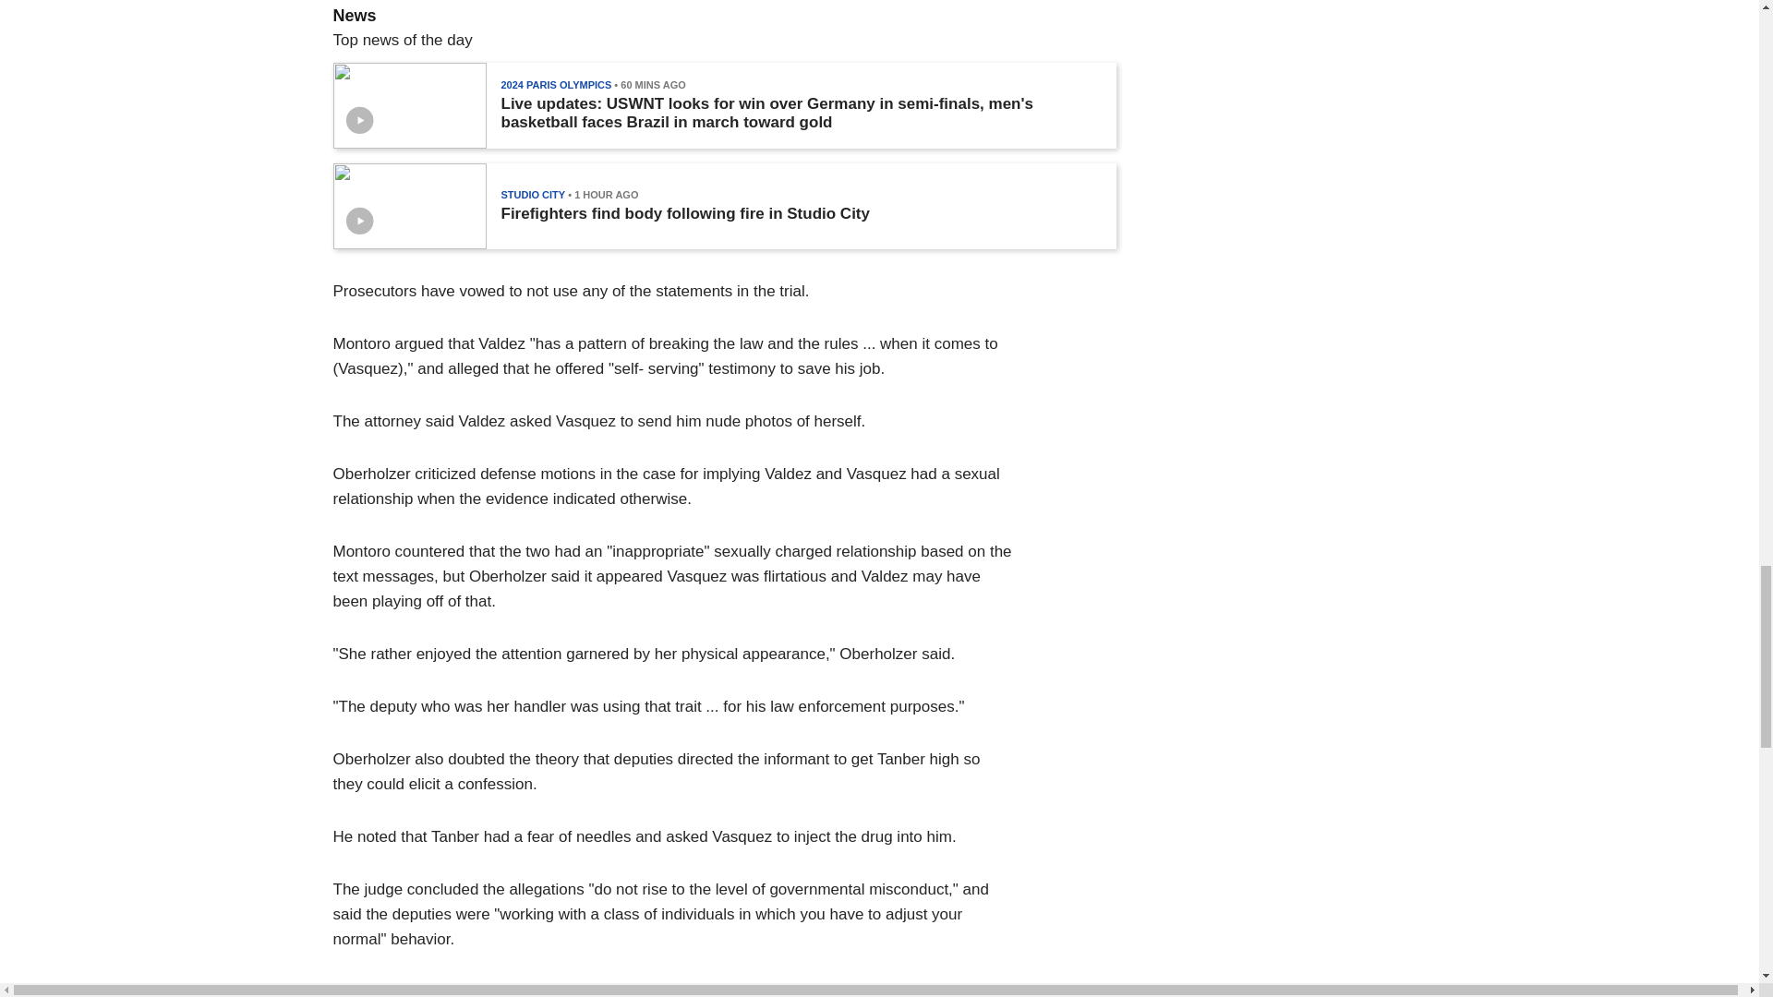  Describe the element at coordinates (683, 214) in the screenshot. I see `Firefighters find body following fire in Studio City` at that location.